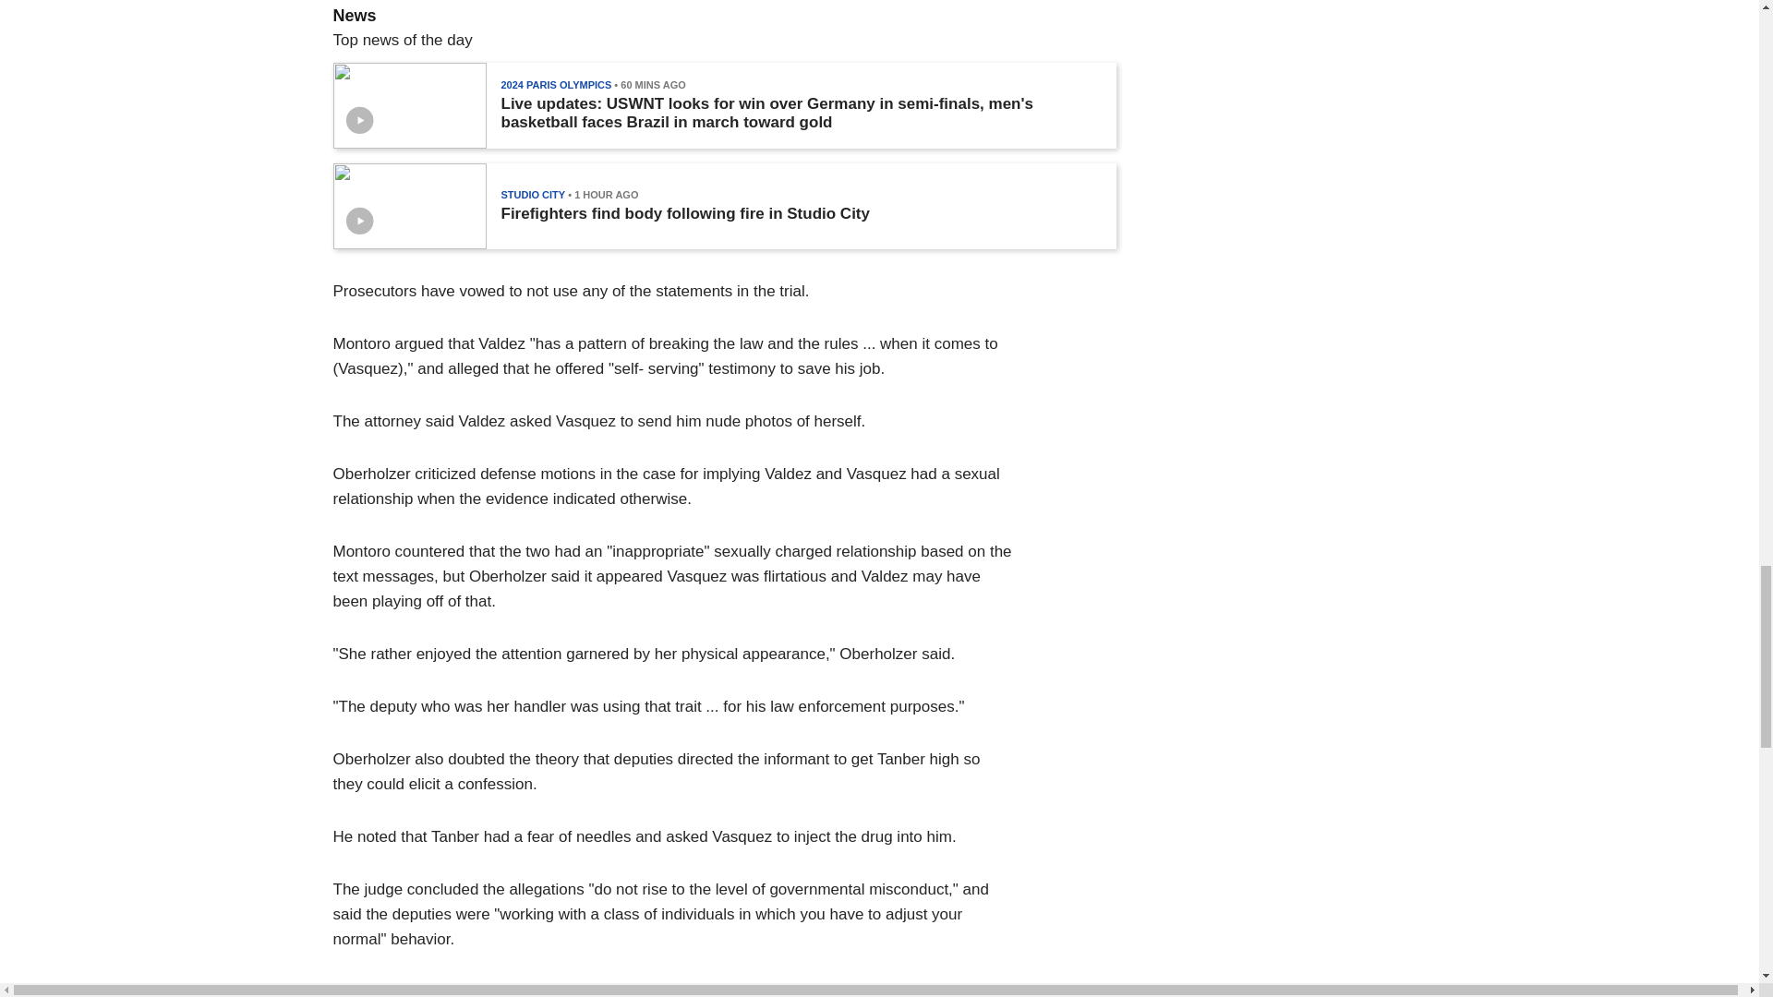  Describe the element at coordinates (683, 214) in the screenshot. I see `Firefighters find body following fire in Studio City` at that location.